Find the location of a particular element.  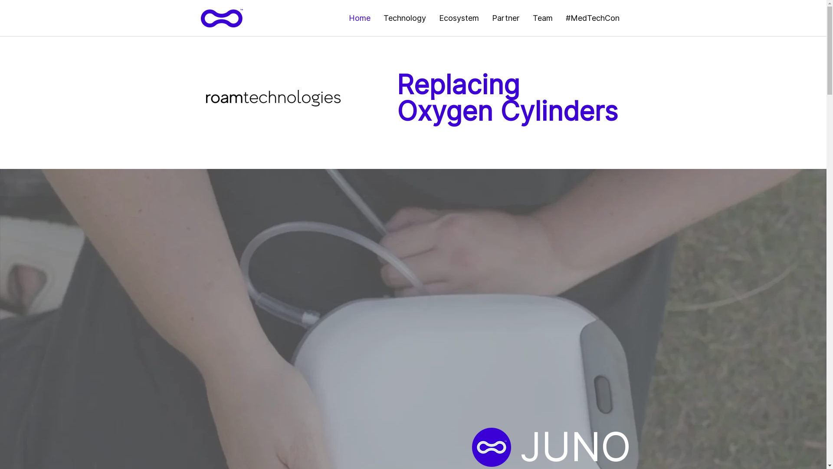

Partner is located at coordinates (505, 18).